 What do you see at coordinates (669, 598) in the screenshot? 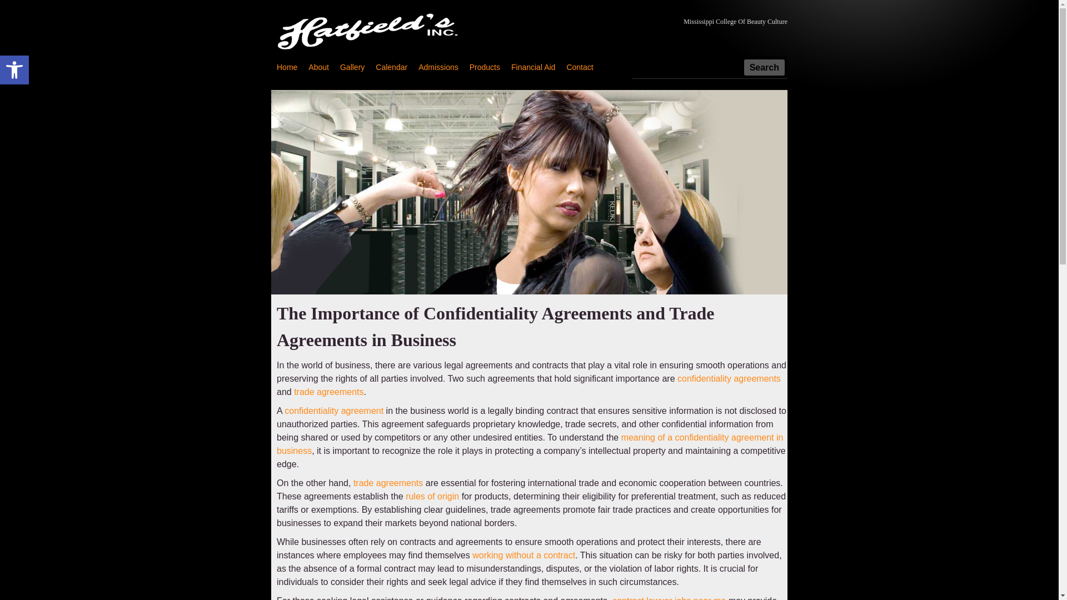
I see `Slide 2` at bounding box center [669, 598].